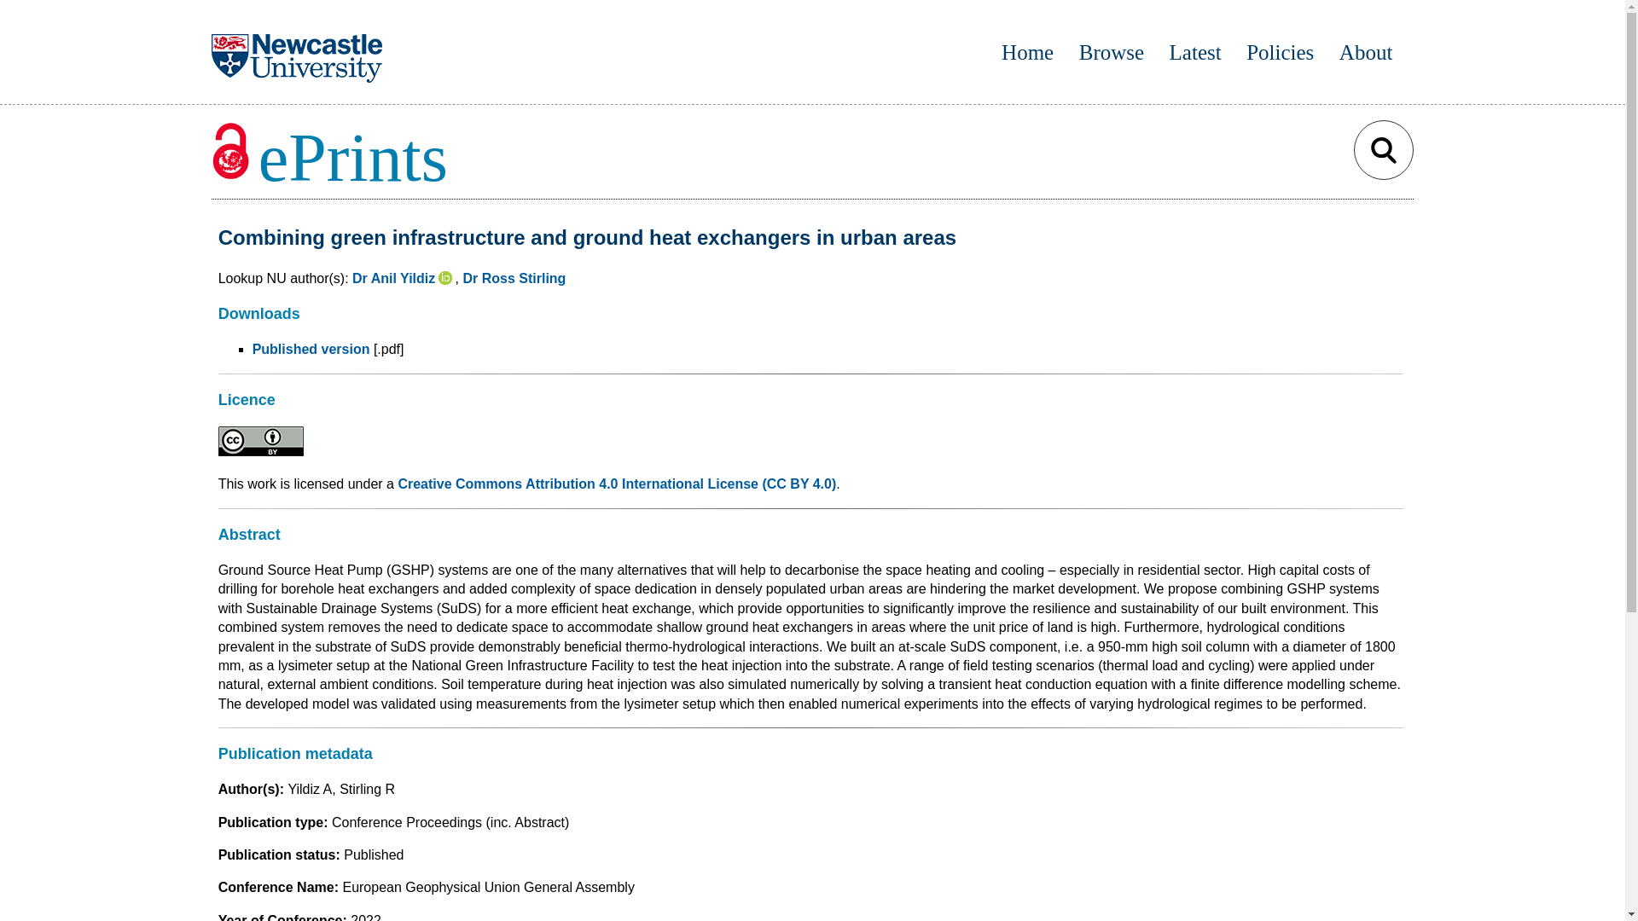  Describe the element at coordinates (1195, 51) in the screenshot. I see `View ePrints listed within the last month` at that location.